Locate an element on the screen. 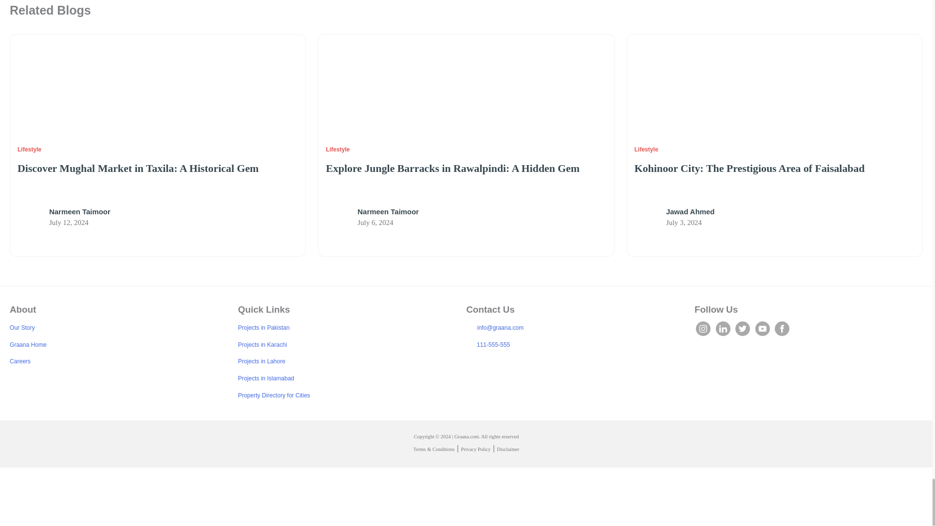  Narmeen Taimoor is located at coordinates (30, 219).